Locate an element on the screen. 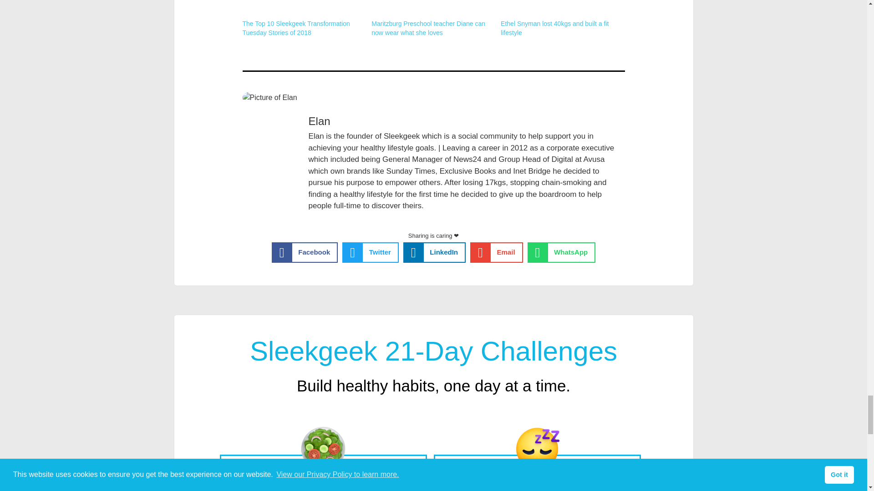 The width and height of the screenshot is (874, 491). The Top 10 Sleekgeek Transformation Tuesday Stories of 2018 is located at coordinates (296, 28).